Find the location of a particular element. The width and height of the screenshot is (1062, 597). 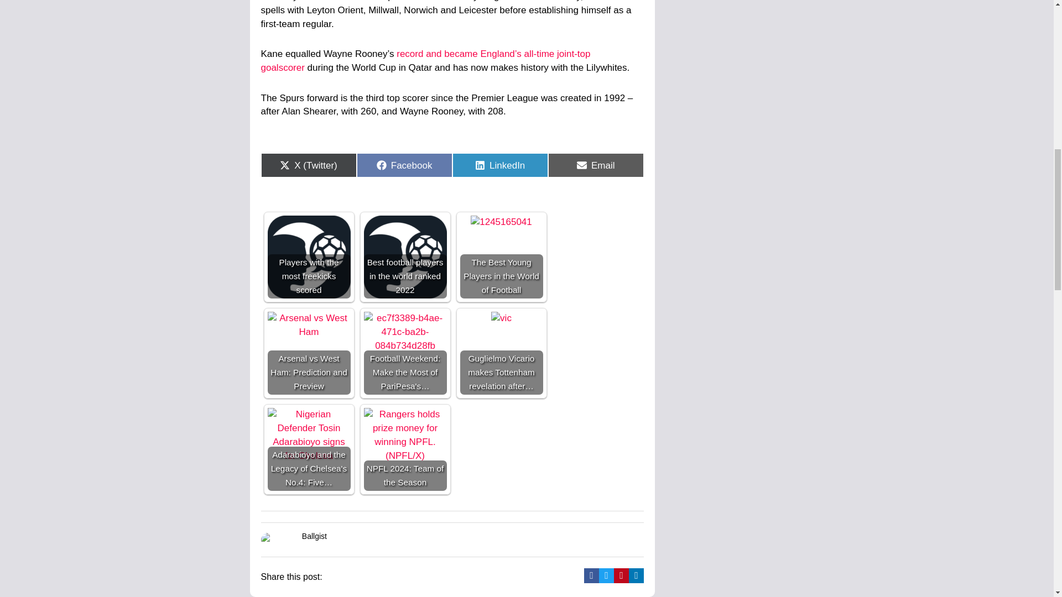

Arsenal vs West Ham: Prediction and Preview is located at coordinates (309, 325).